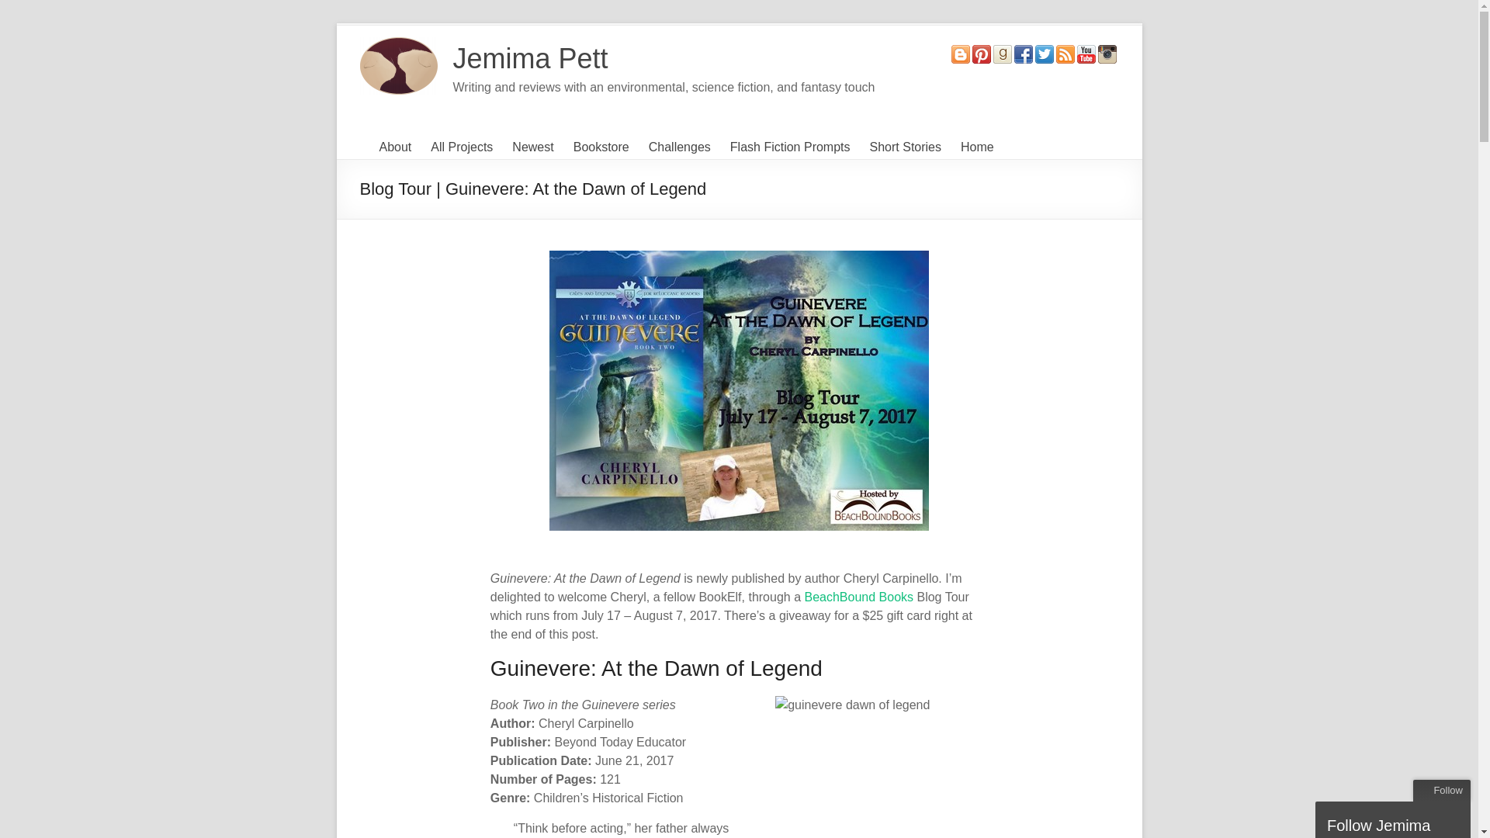 This screenshot has width=1490, height=838. I want to click on Blogger Blog, so click(961, 52).